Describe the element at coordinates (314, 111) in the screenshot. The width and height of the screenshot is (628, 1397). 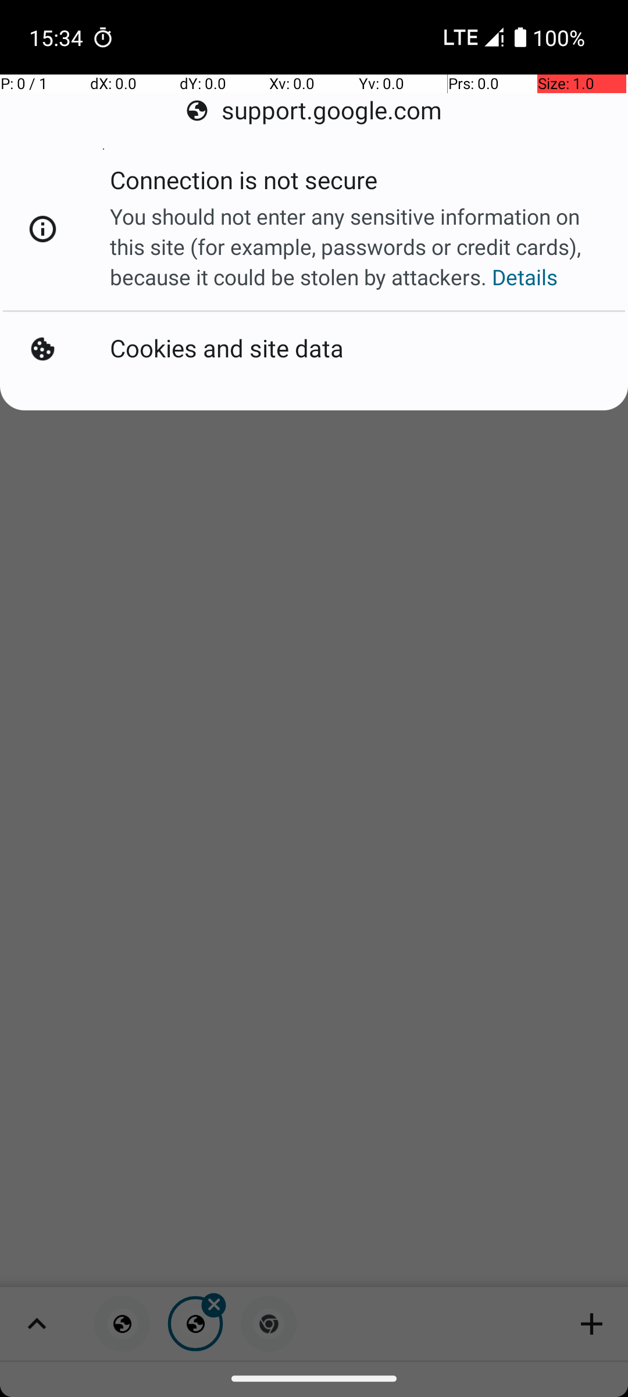
I see `support.google.com` at that location.